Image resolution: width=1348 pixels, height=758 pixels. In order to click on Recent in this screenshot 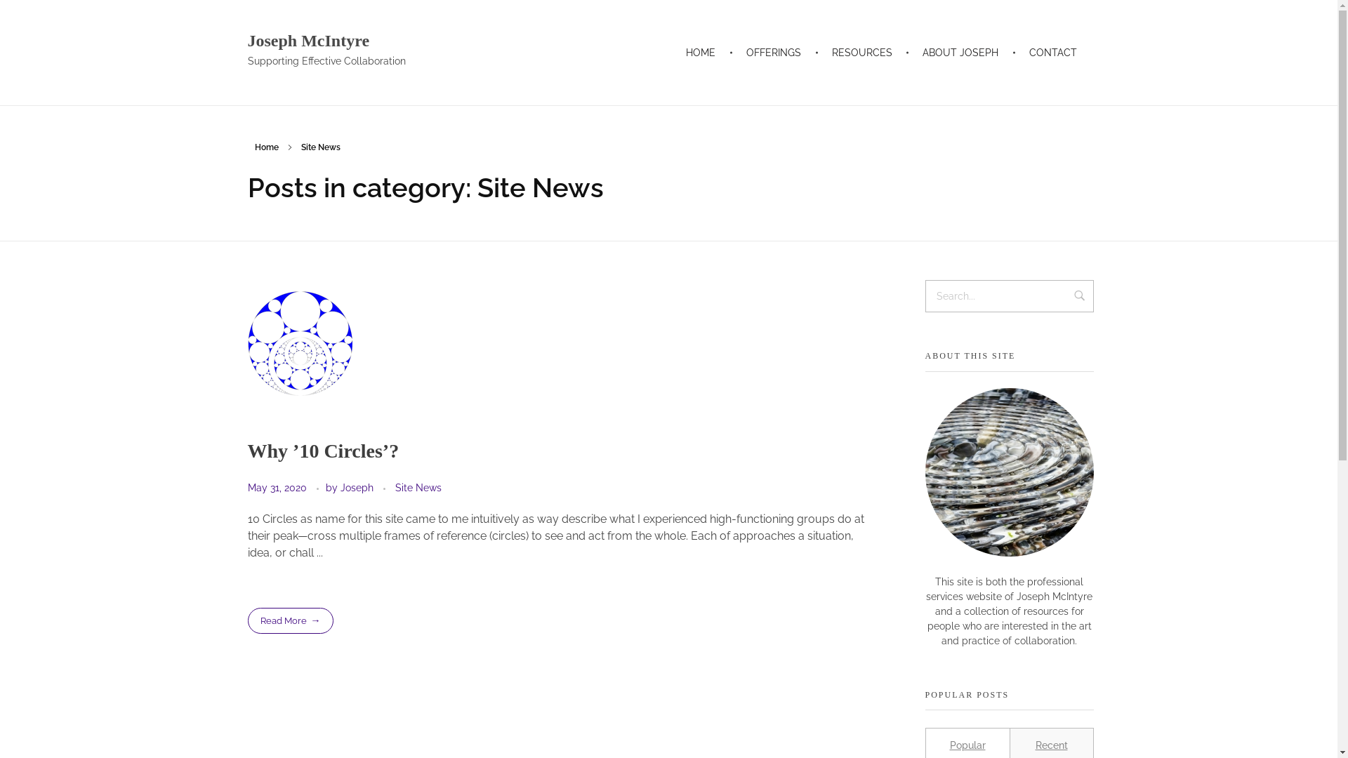, I will do `click(1051, 745)`.